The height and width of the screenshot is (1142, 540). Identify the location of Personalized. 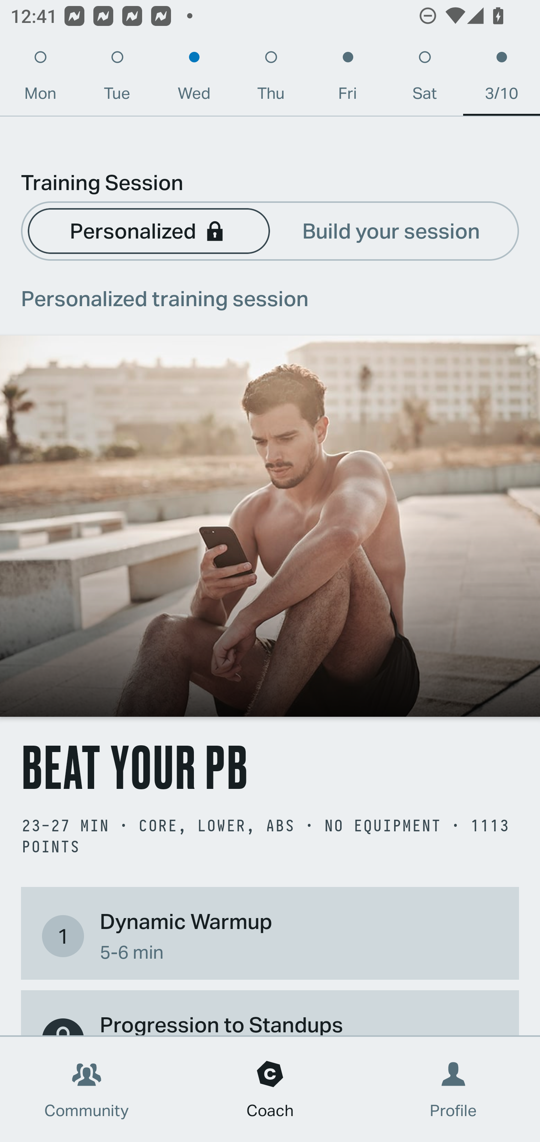
(148, 230).